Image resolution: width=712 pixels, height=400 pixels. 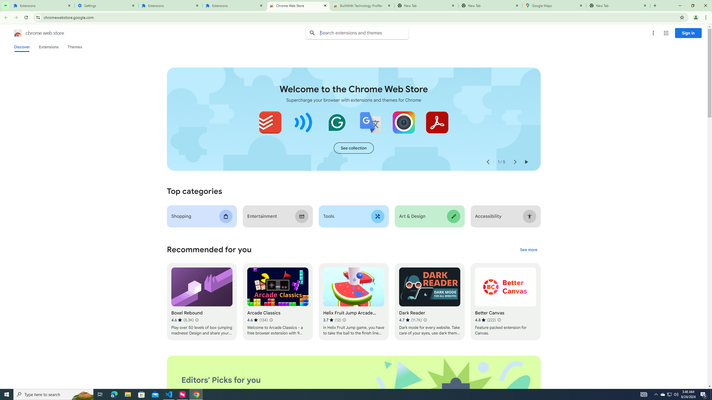 What do you see at coordinates (332, 320) in the screenshot?
I see `Average rating 3.7 out of 5 stars. 12 ratings.` at bounding box center [332, 320].